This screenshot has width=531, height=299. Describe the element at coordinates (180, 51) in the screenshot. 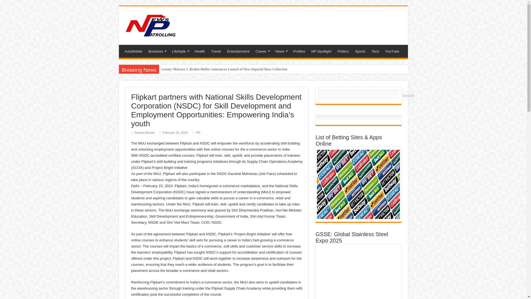

I see `LifeStyle` at that location.